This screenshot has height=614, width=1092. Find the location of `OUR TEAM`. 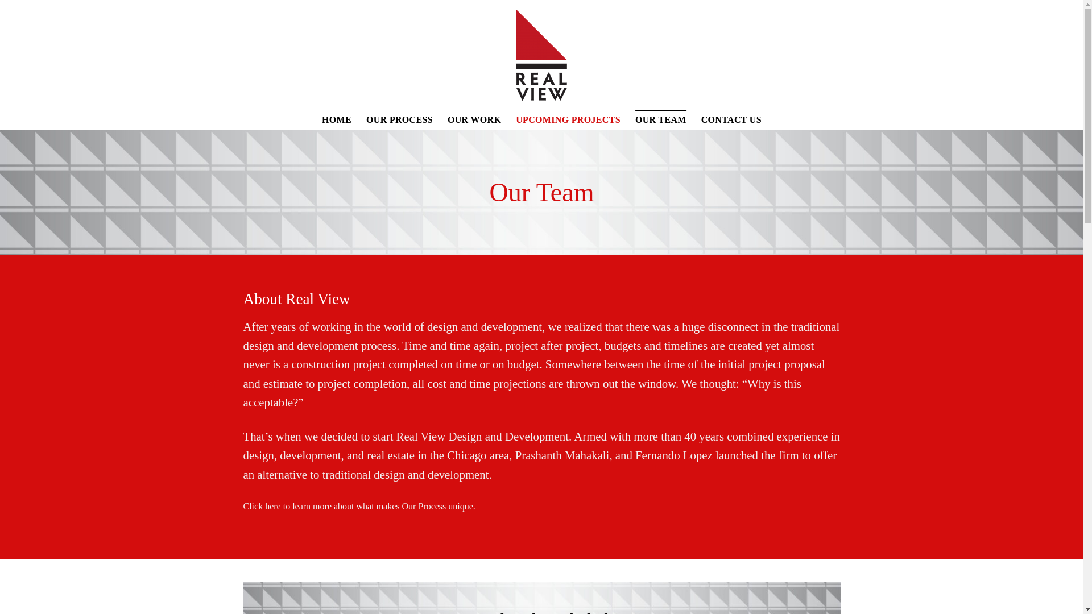

OUR TEAM is located at coordinates (661, 119).